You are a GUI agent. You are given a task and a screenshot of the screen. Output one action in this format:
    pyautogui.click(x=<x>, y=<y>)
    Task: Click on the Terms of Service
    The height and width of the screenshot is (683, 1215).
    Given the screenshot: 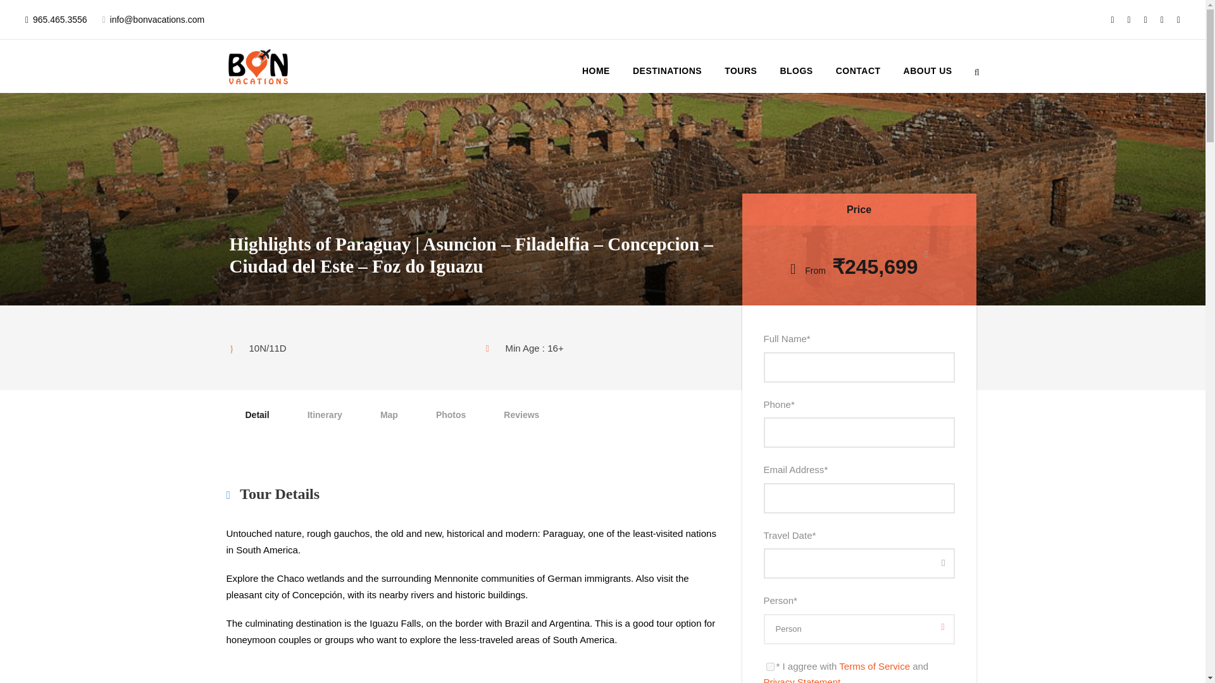 What is the action you would take?
    pyautogui.click(x=875, y=666)
    